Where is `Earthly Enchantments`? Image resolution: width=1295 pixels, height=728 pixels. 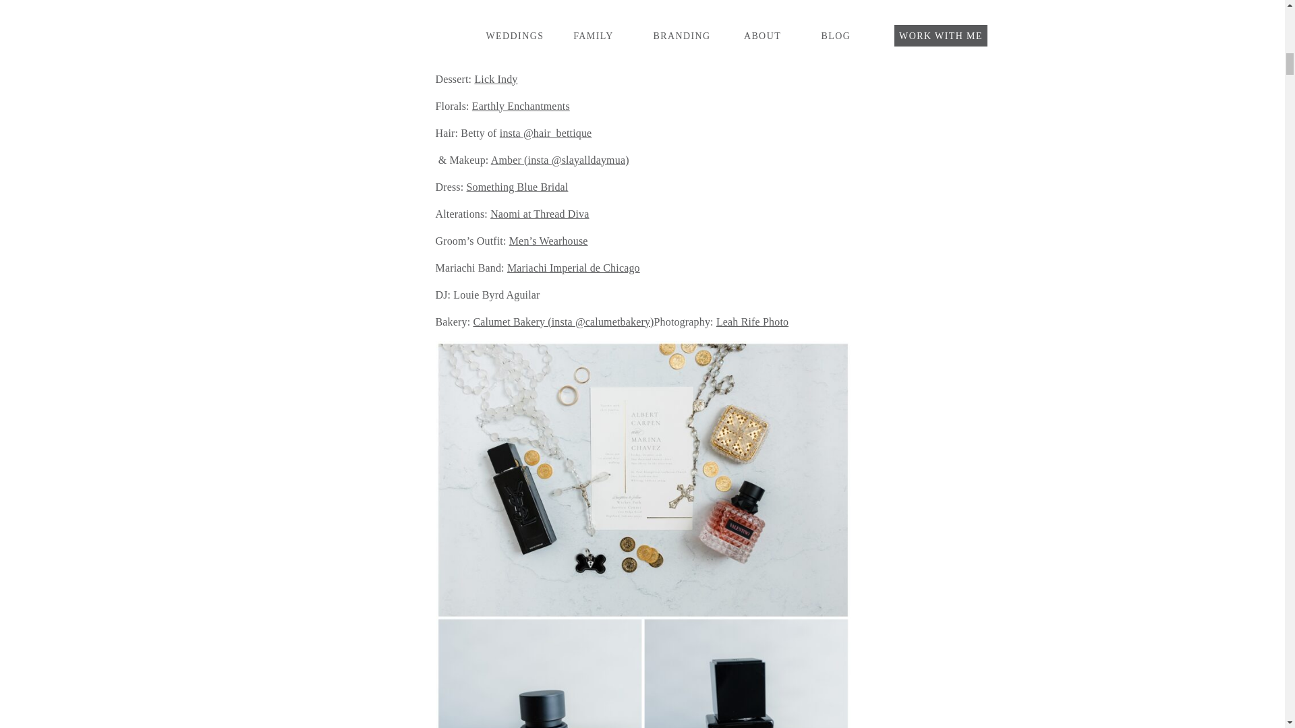 Earthly Enchantments is located at coordinates (521, 105).